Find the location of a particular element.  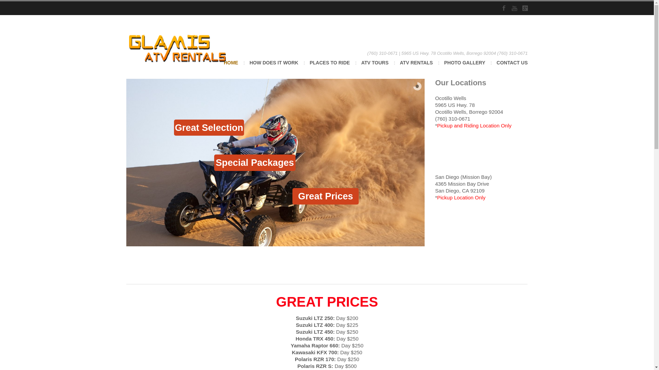

HOW DOES IT WORK is located at coordinates (274, 67).